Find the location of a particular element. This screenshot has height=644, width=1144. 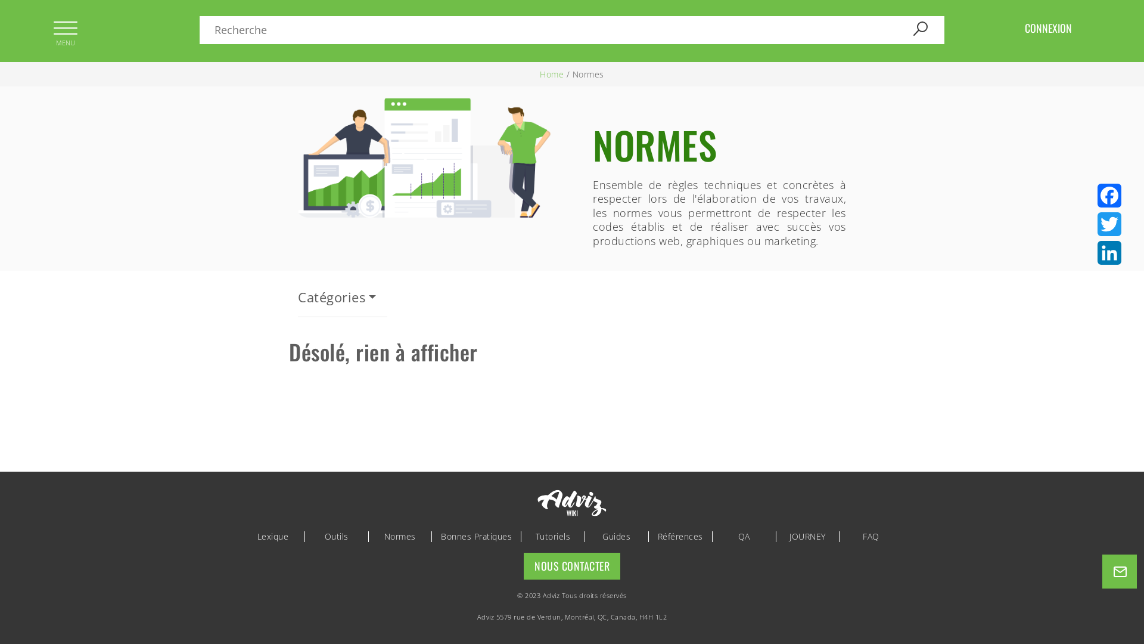

Home is located at coordinates (552, 74).